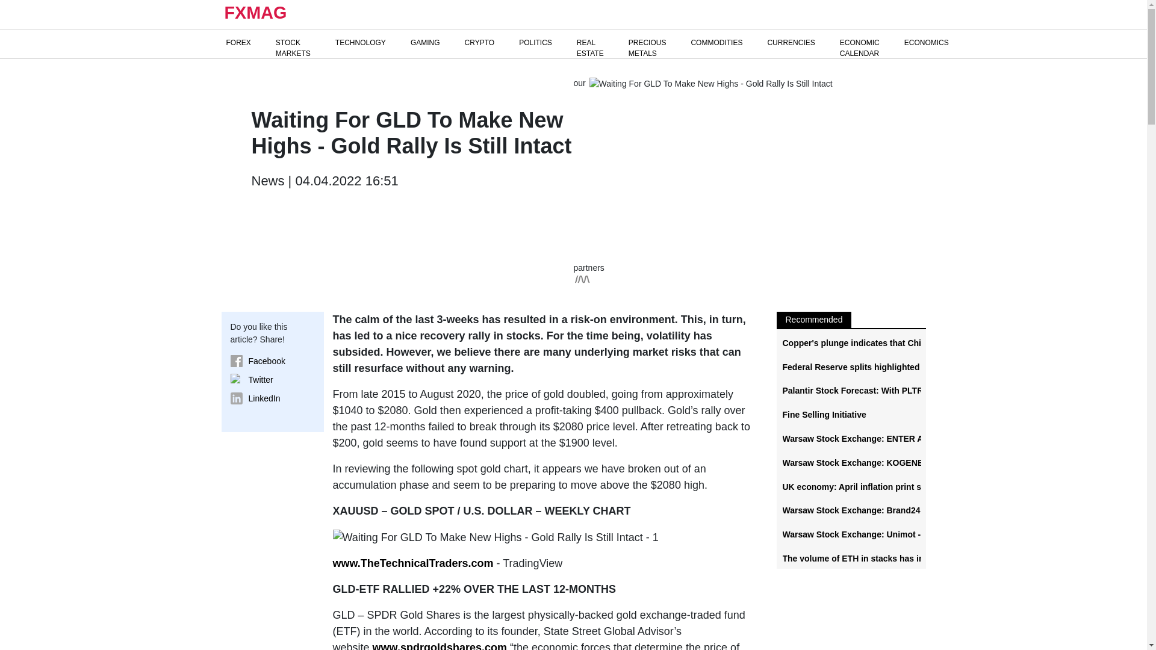 The height and width of the screenshot is (650, 1156). Describe the element at coordinates (238, 42) in the screenshot. I see `FOREX` at that location.